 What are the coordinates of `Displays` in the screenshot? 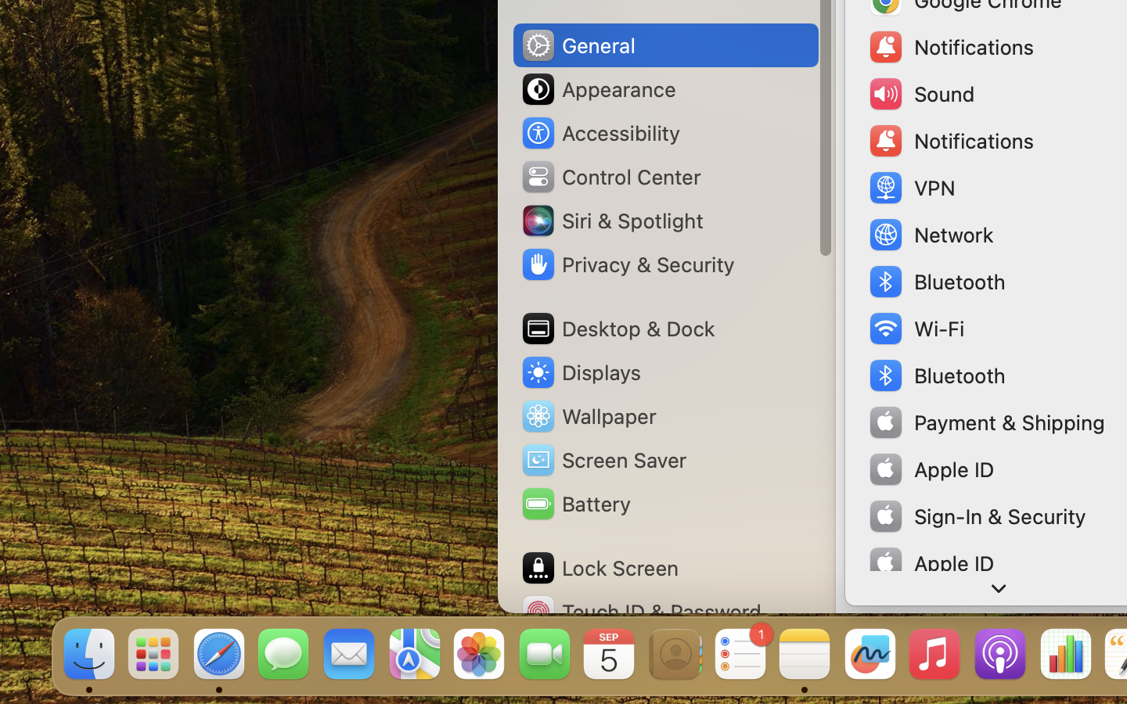 It's located at (581, 372).